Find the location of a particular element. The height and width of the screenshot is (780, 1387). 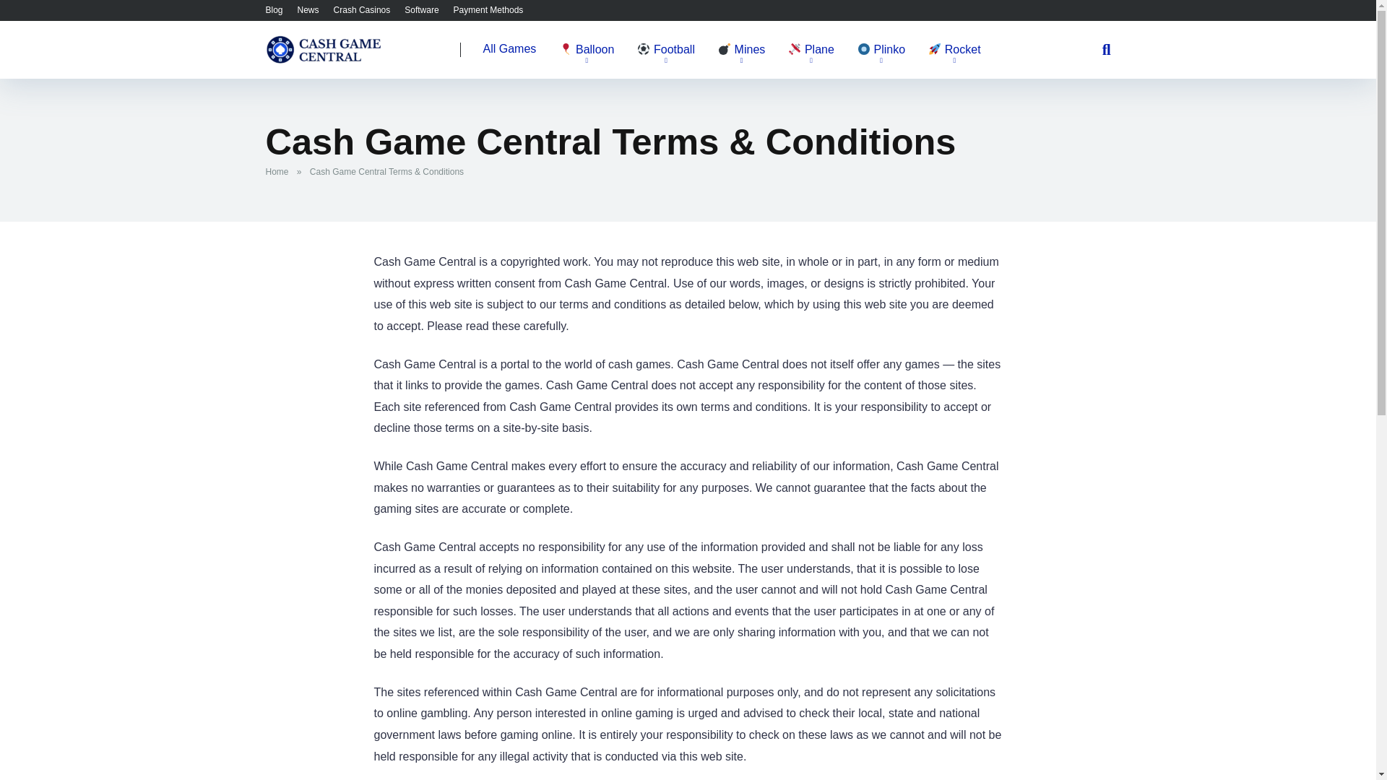

Rocket is located at coordinates (954, 51).